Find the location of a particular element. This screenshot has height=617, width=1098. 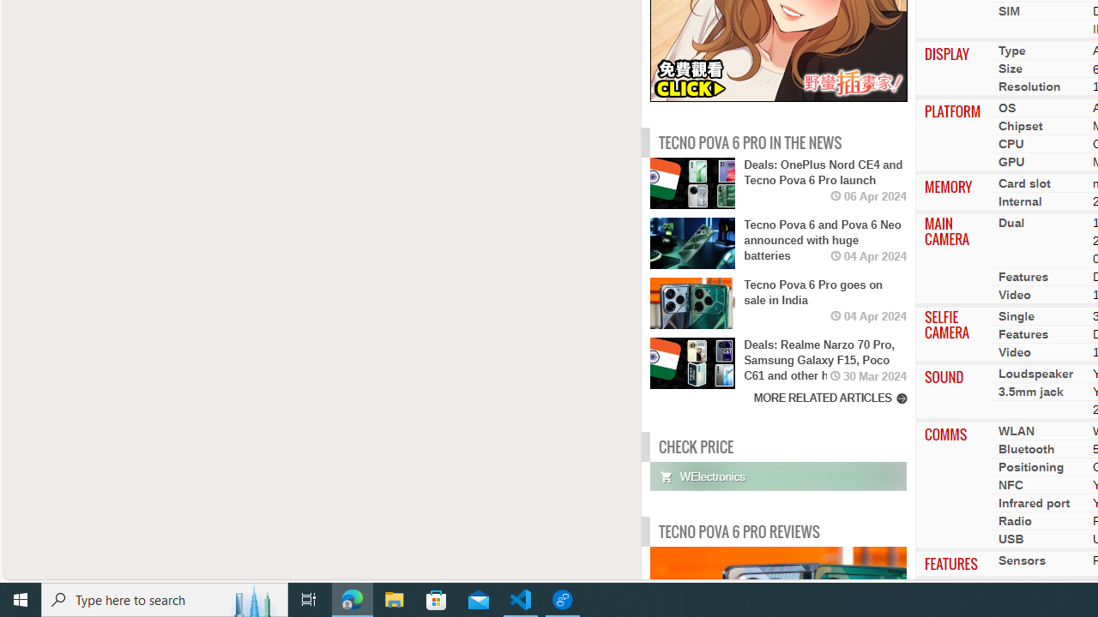

Size is located at coordinates (1011, 68).